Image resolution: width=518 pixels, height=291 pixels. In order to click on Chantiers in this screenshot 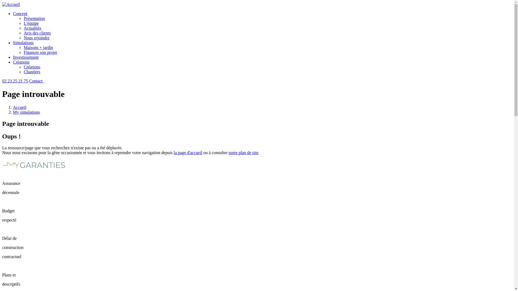, I will do `click(32, 72)`.